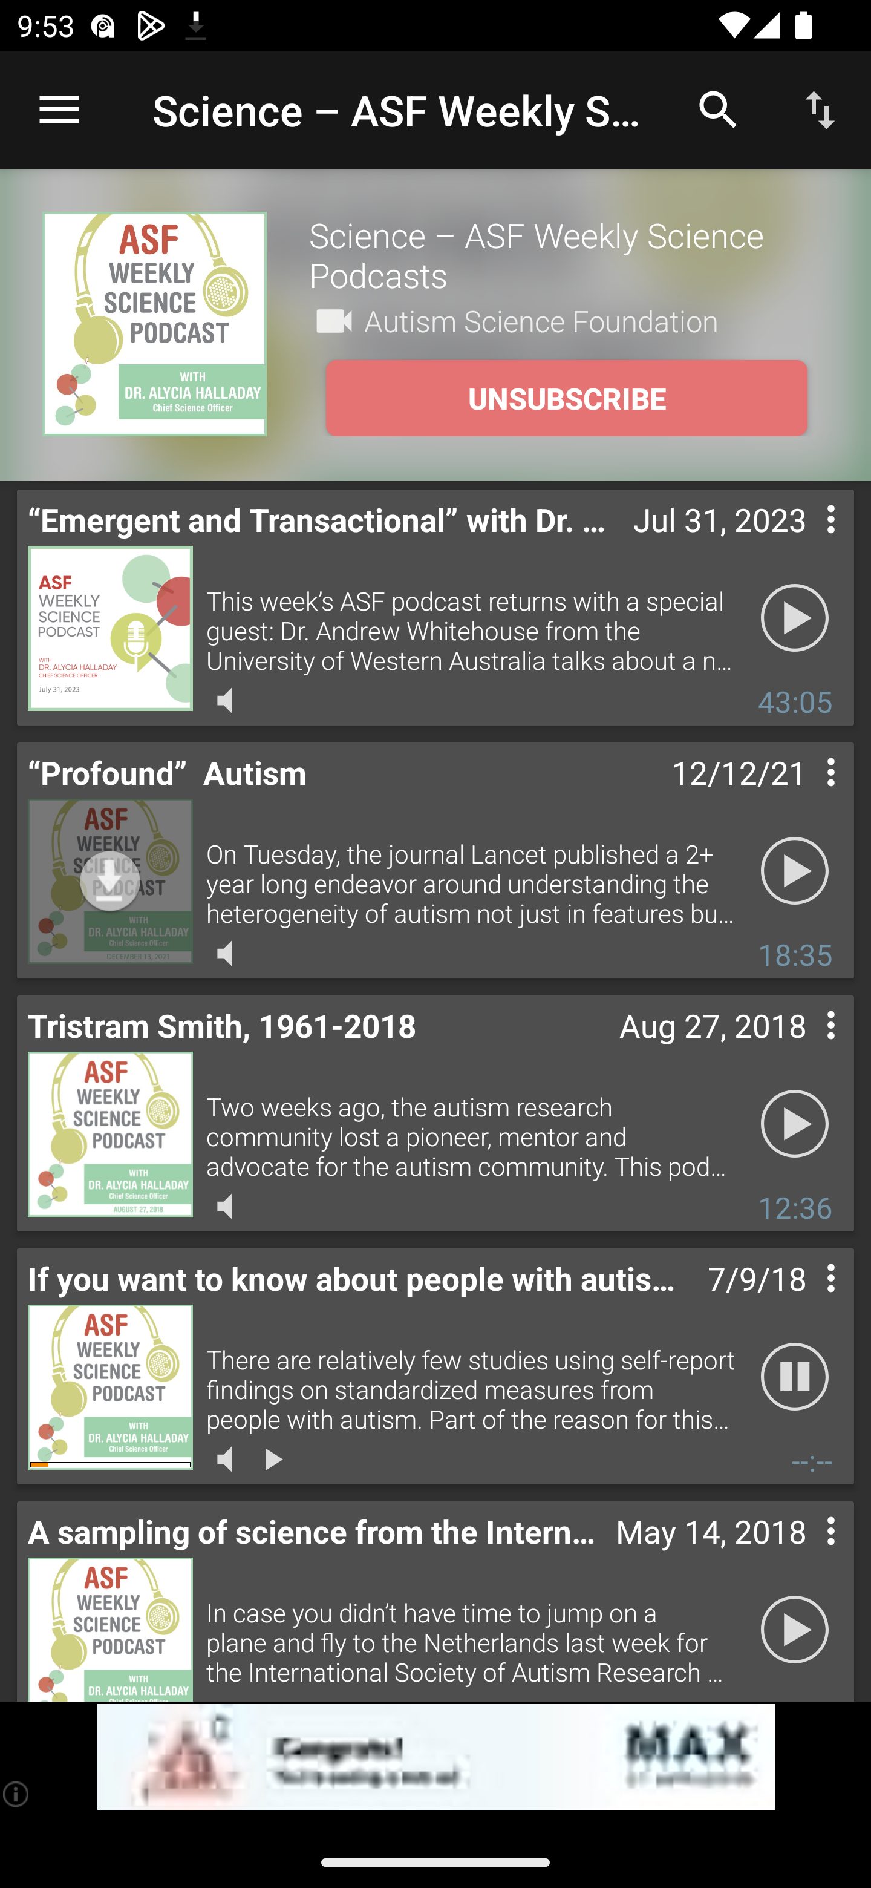  What do you see at coordinates (804, 543) in the screenshot?
I see `Contextual menu` at bounding box center [804, 543].